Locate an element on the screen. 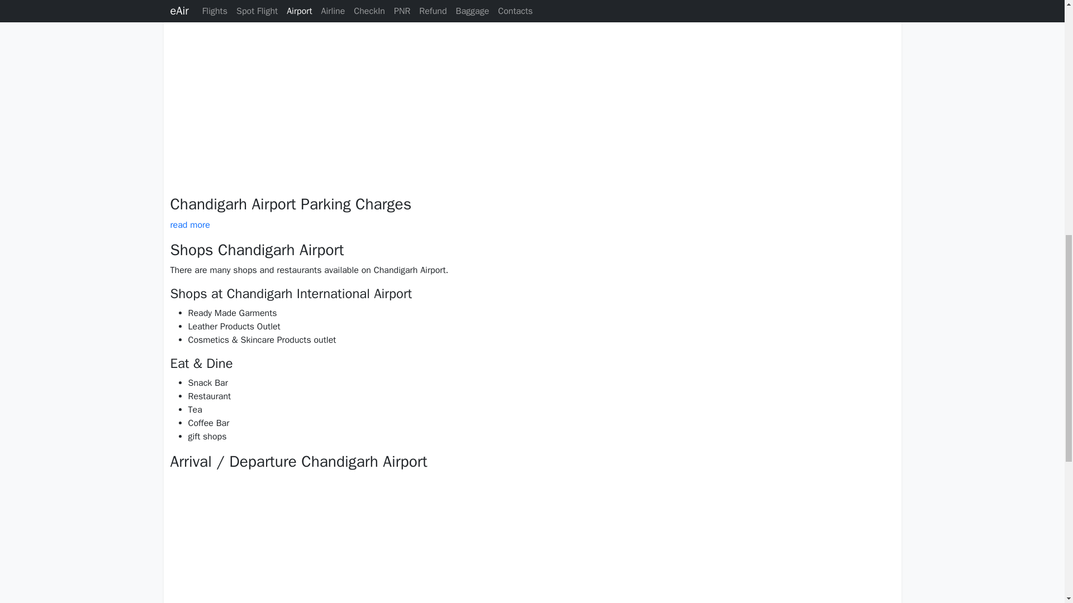  read more is located at coordinates (189, 224).